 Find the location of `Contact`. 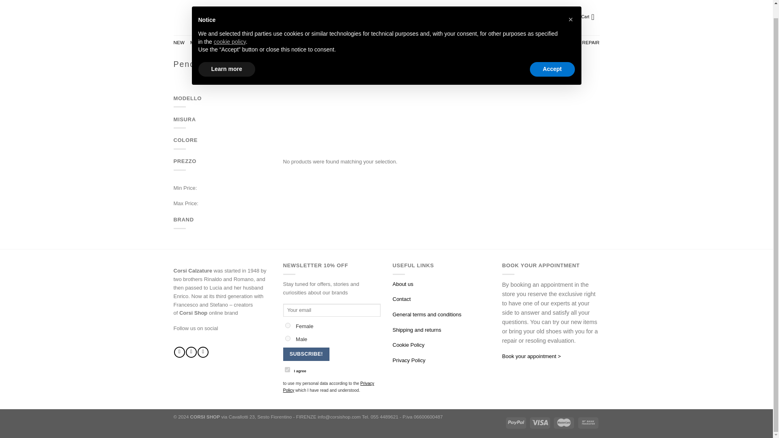

Contact is located at coordinates (402, 299).